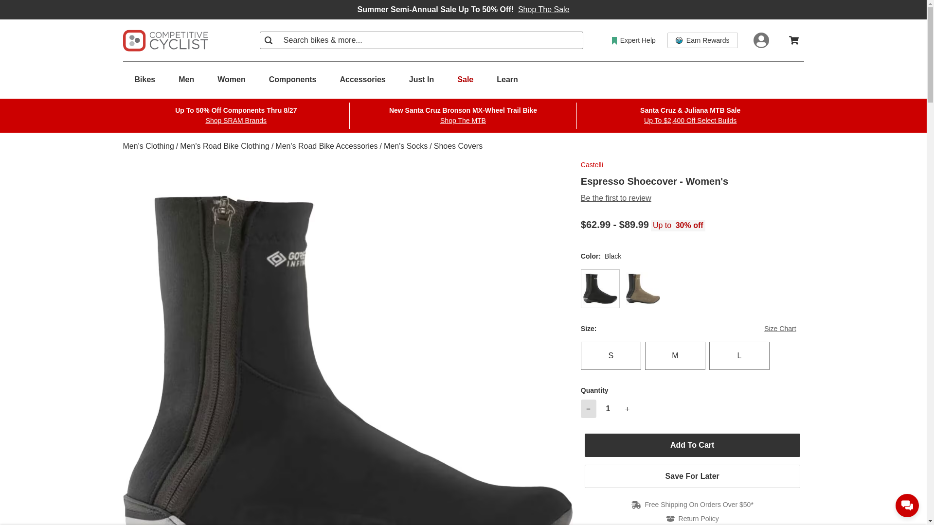 This screenshot has width=934, height=525. I want to click on Bikes, so click(144, 80).